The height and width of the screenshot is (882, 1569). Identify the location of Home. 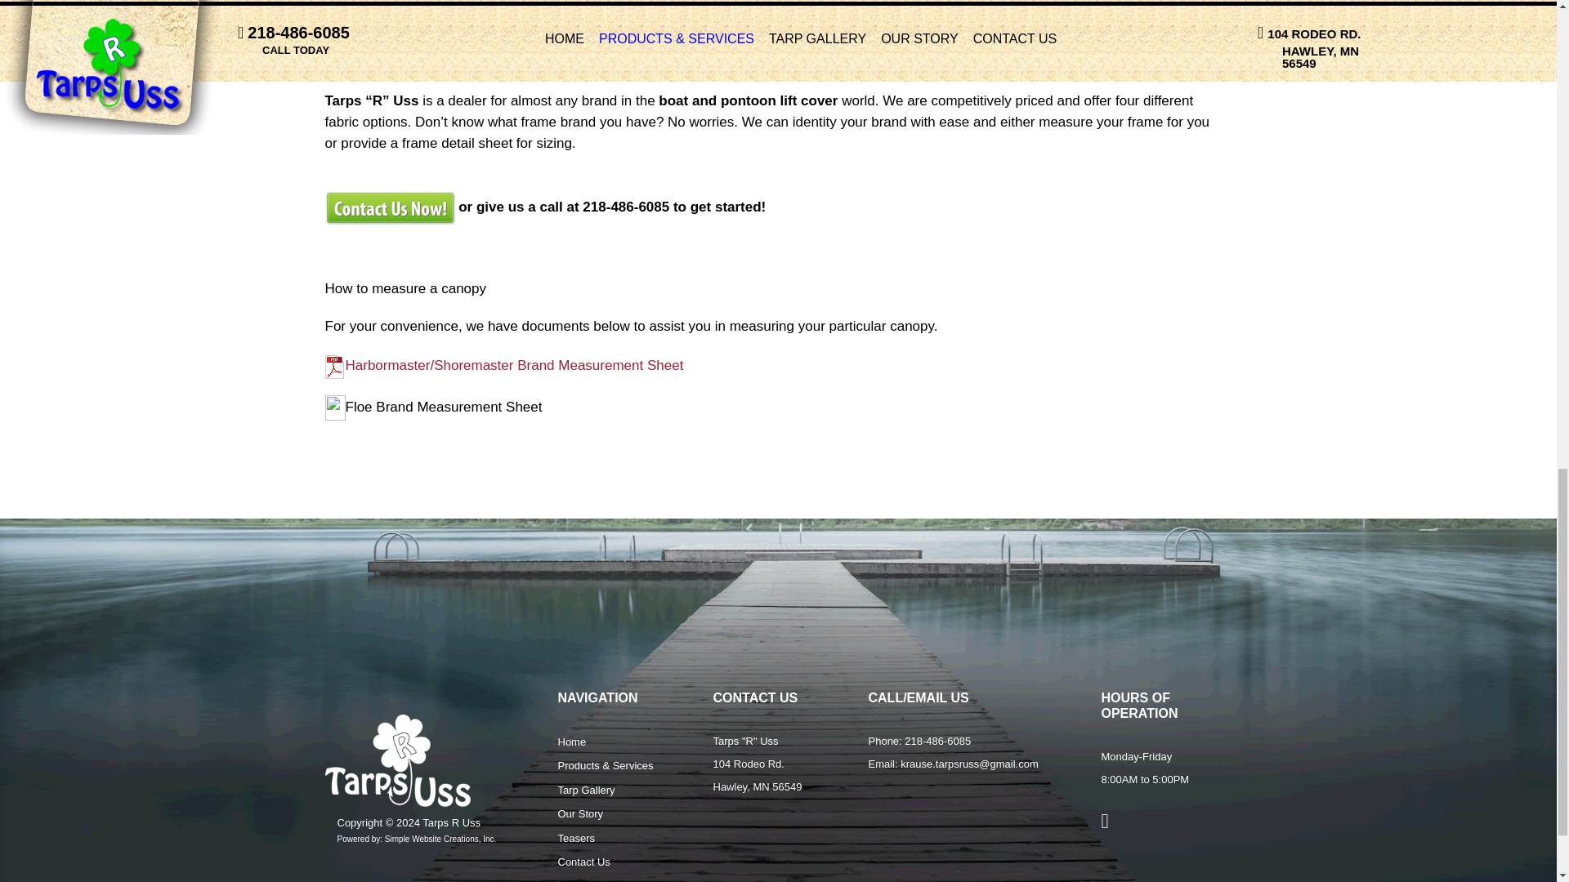
(570, 742).